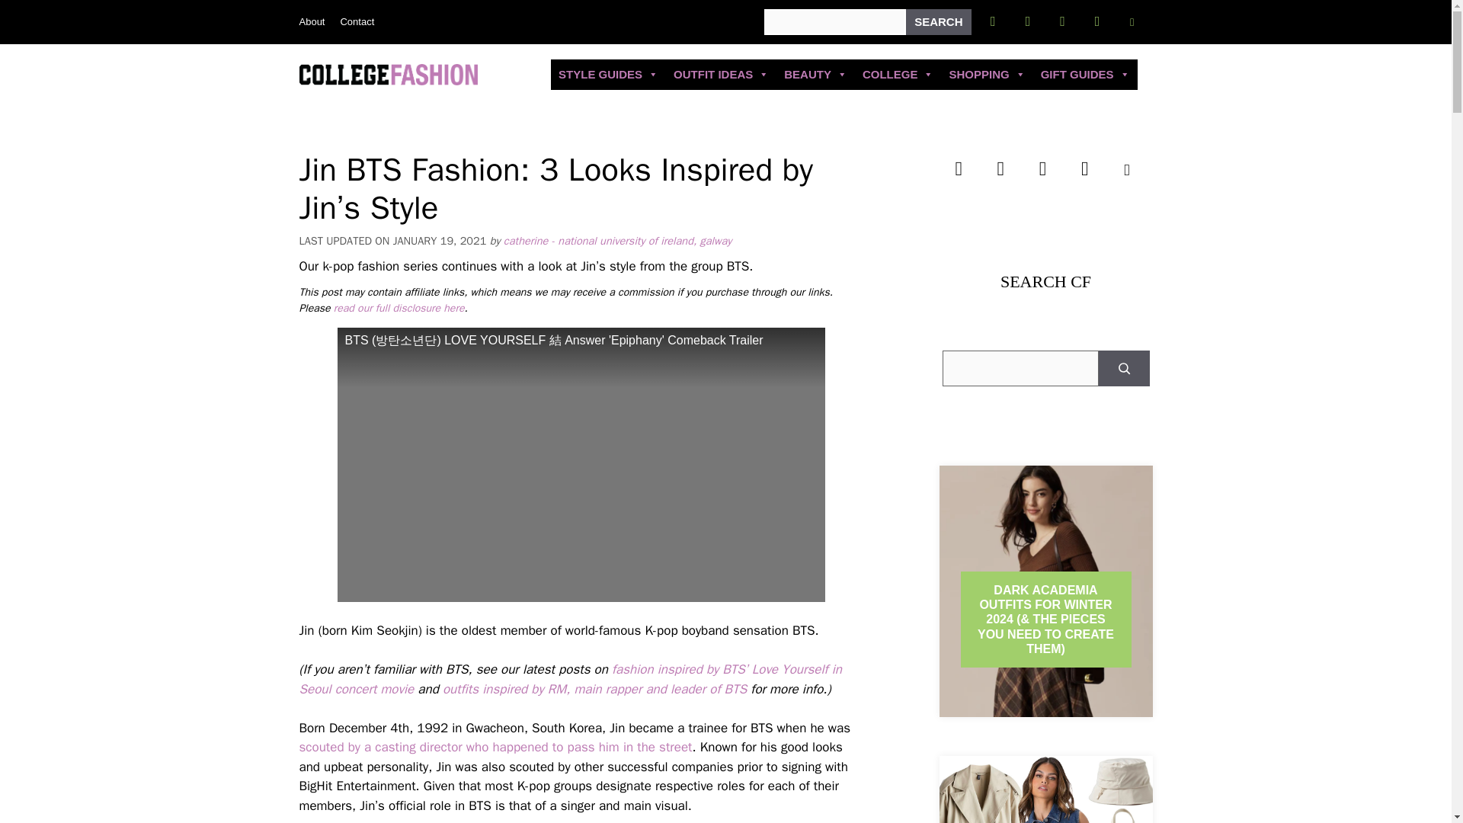  Describe the element at coordinates (834, 21) in the screenshot. I see `Search for:` at that location.